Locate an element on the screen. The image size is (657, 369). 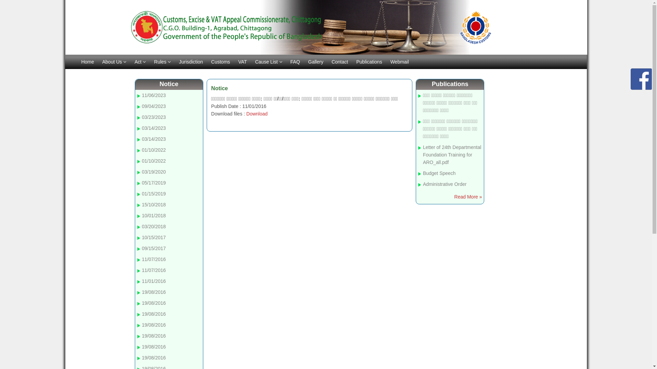
19/08/2016 is located at coordinates (154, 303).